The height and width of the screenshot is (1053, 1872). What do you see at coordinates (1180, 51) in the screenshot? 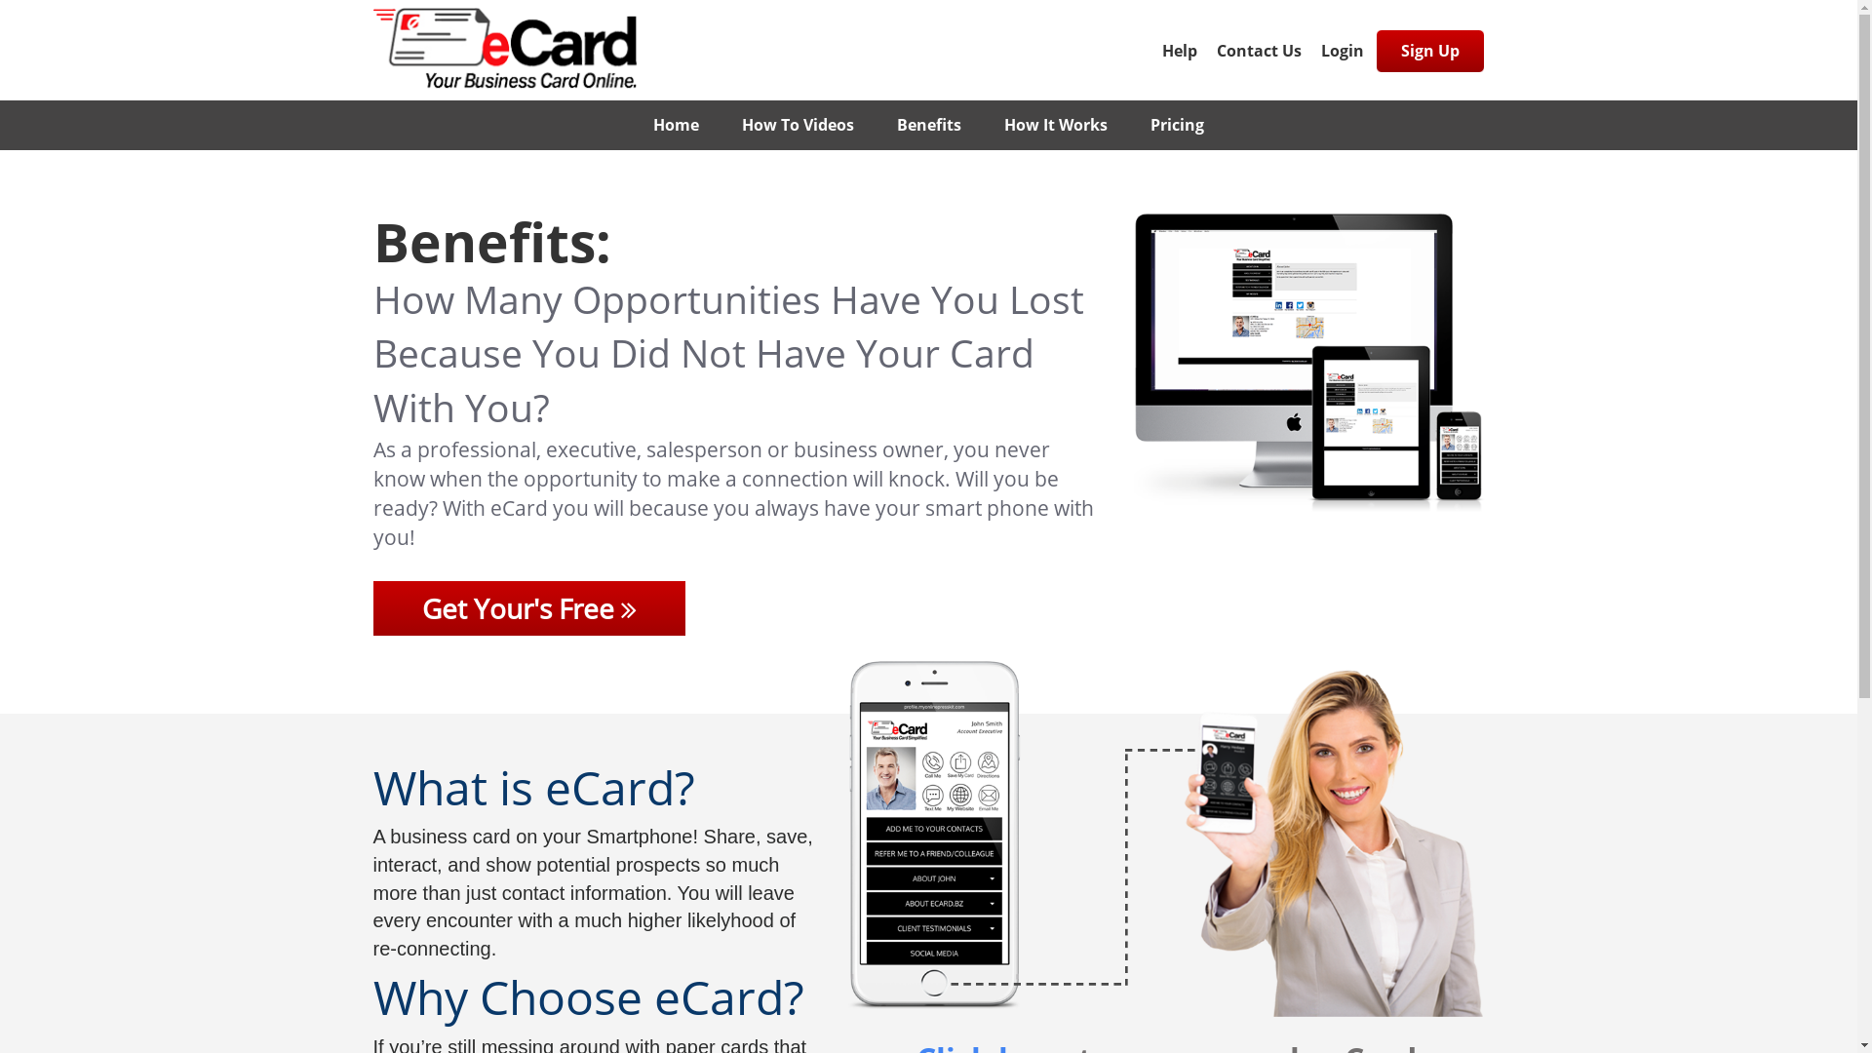
I see `Help` at bounding box center [1180, 51].